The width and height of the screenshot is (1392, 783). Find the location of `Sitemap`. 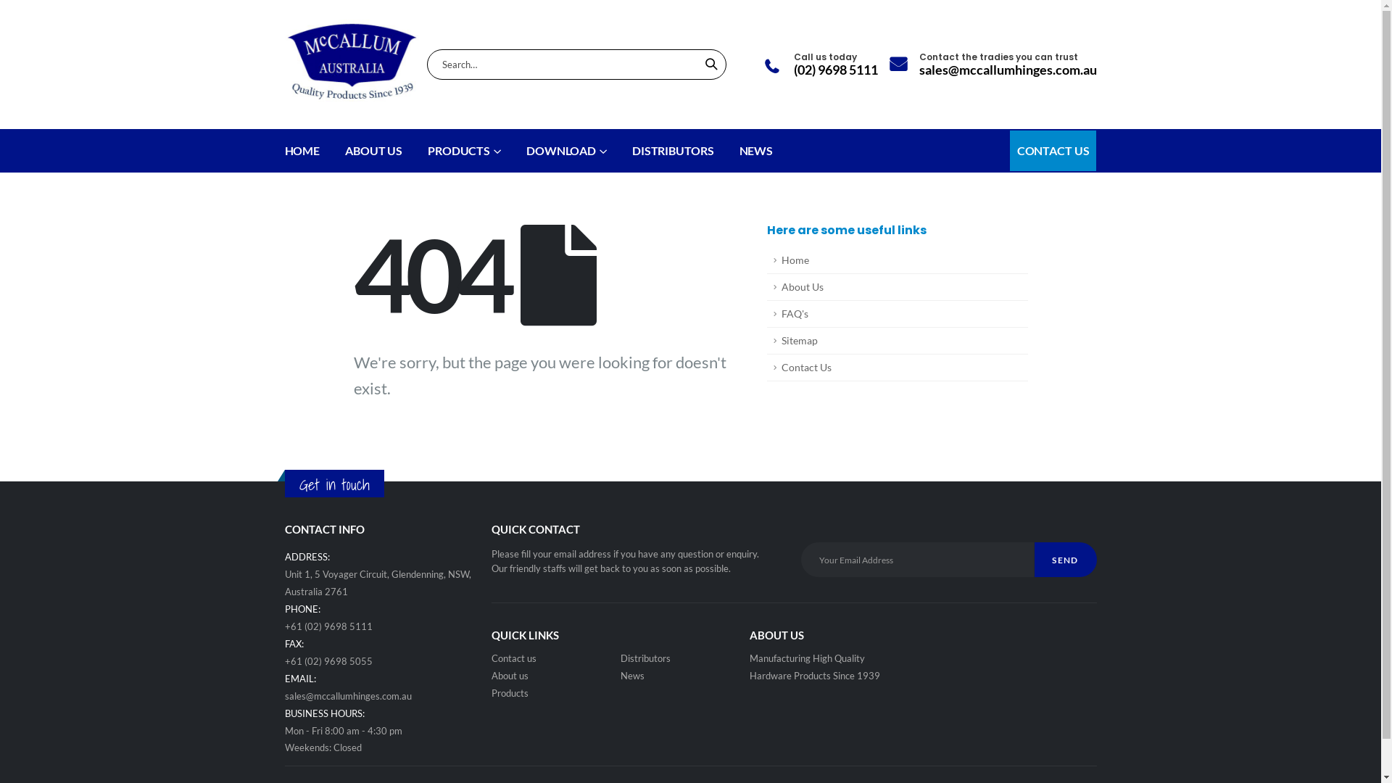

Sitemap is located at coordinates (898, 341).